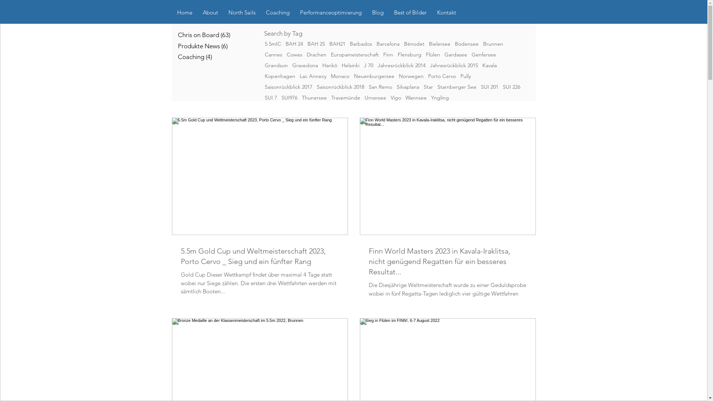 This screenshot has width=713, height=401. What do you see at coordinates (231, 57) in the screenshot?
I see `Coaching (4)` at bounding box center [231, 57].